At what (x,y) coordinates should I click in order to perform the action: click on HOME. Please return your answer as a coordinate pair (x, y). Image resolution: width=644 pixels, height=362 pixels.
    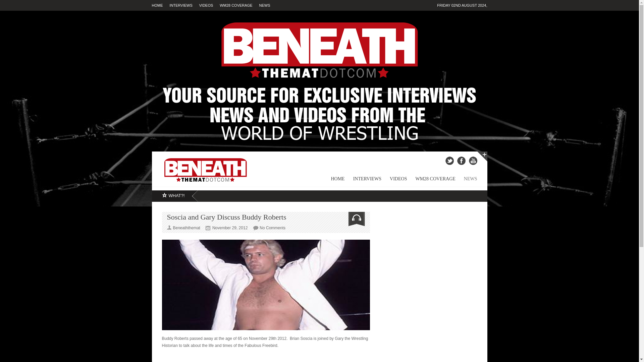
    Looking at the image, I should click on (160, 5).